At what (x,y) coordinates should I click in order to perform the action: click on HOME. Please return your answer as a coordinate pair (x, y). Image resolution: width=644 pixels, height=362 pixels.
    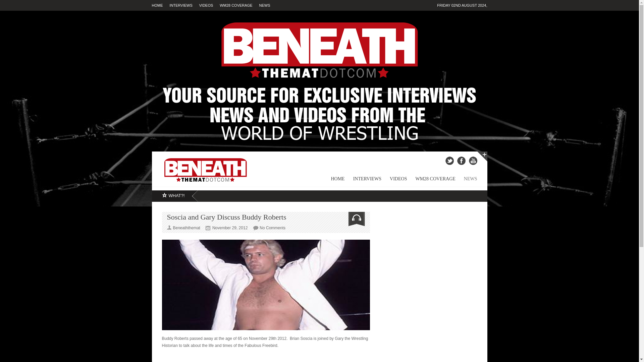
    Looking at the image, I should click on (160, 5).